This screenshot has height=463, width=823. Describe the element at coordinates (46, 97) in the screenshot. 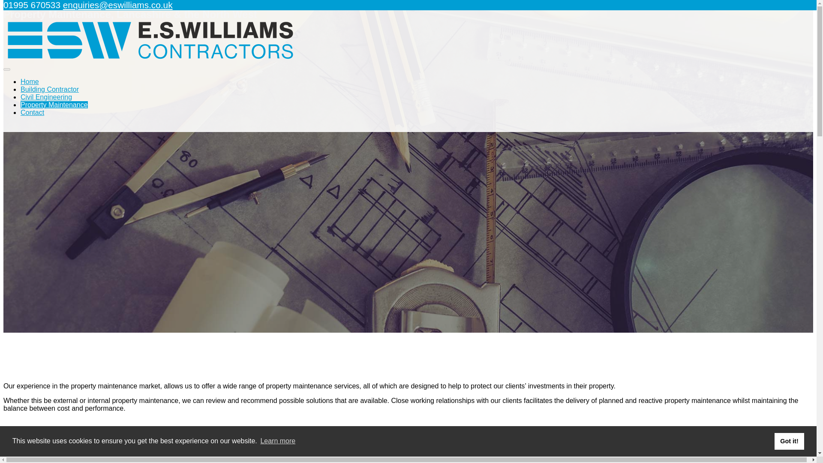

I see `Civil Engineering` at that location.